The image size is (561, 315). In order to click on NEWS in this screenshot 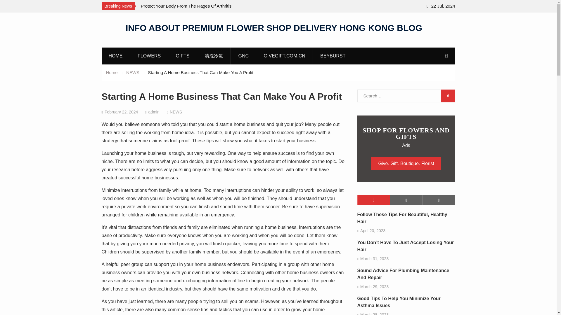, I will do `click(176, 112)`.